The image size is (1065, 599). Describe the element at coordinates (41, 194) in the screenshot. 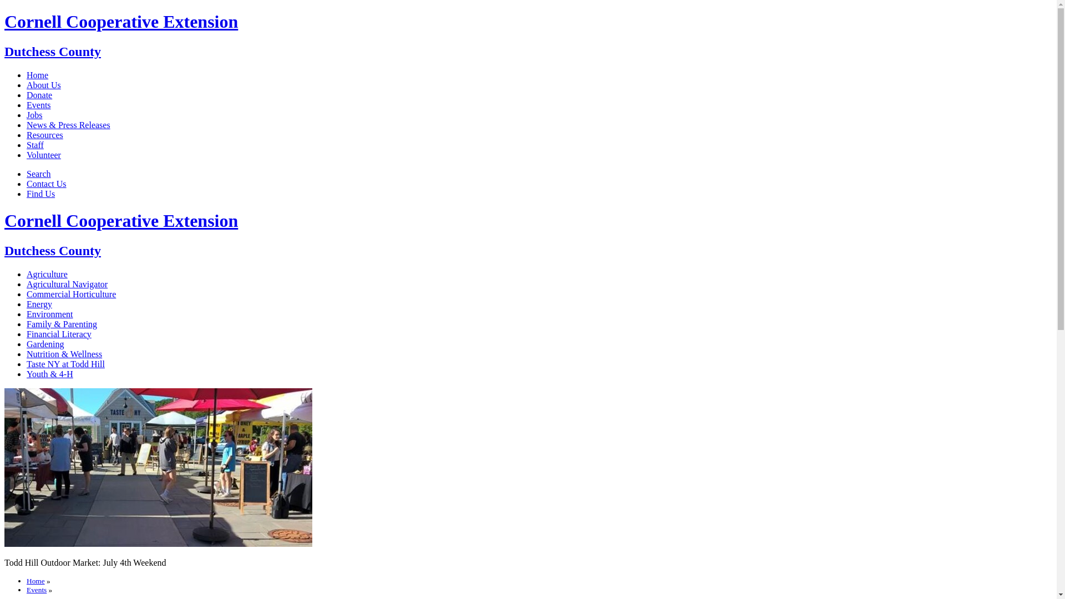

I see `Find Us` at that location.